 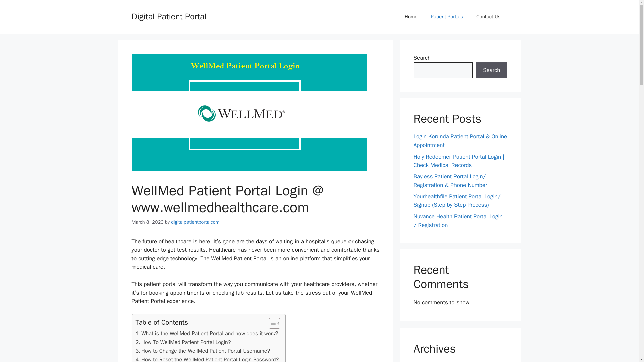 I want to click on Home, so click(x=411, y=17).